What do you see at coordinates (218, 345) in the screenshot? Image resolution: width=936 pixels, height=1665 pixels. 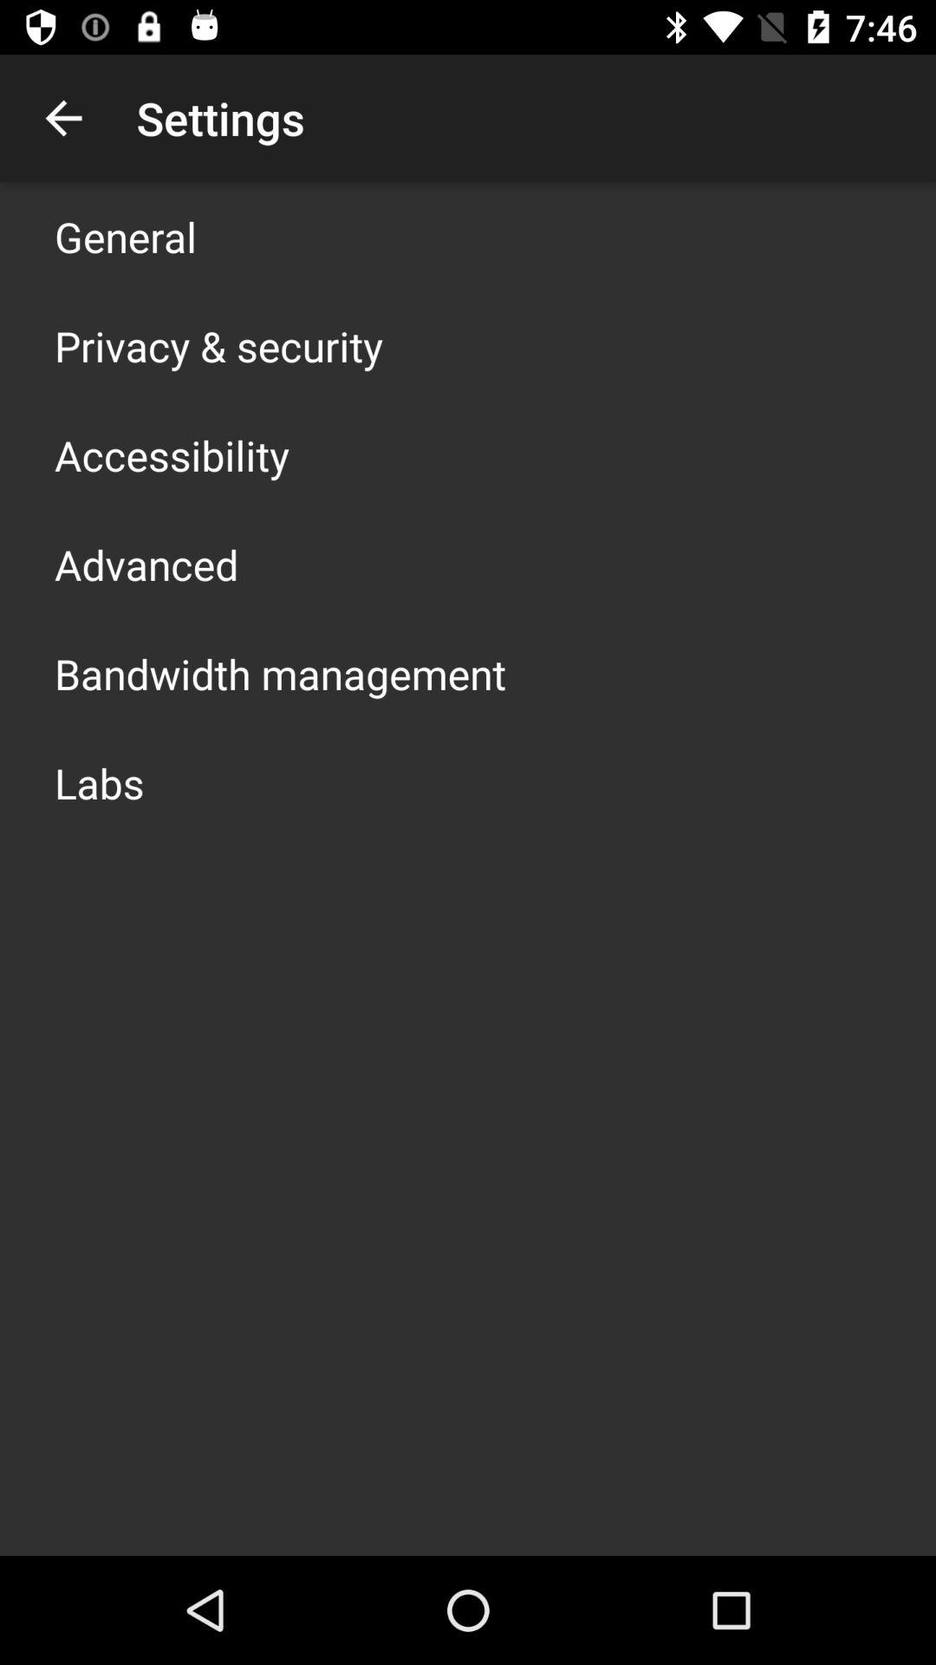 I see `turn off app above the accessibility icon` at bounding box center [218, 345].